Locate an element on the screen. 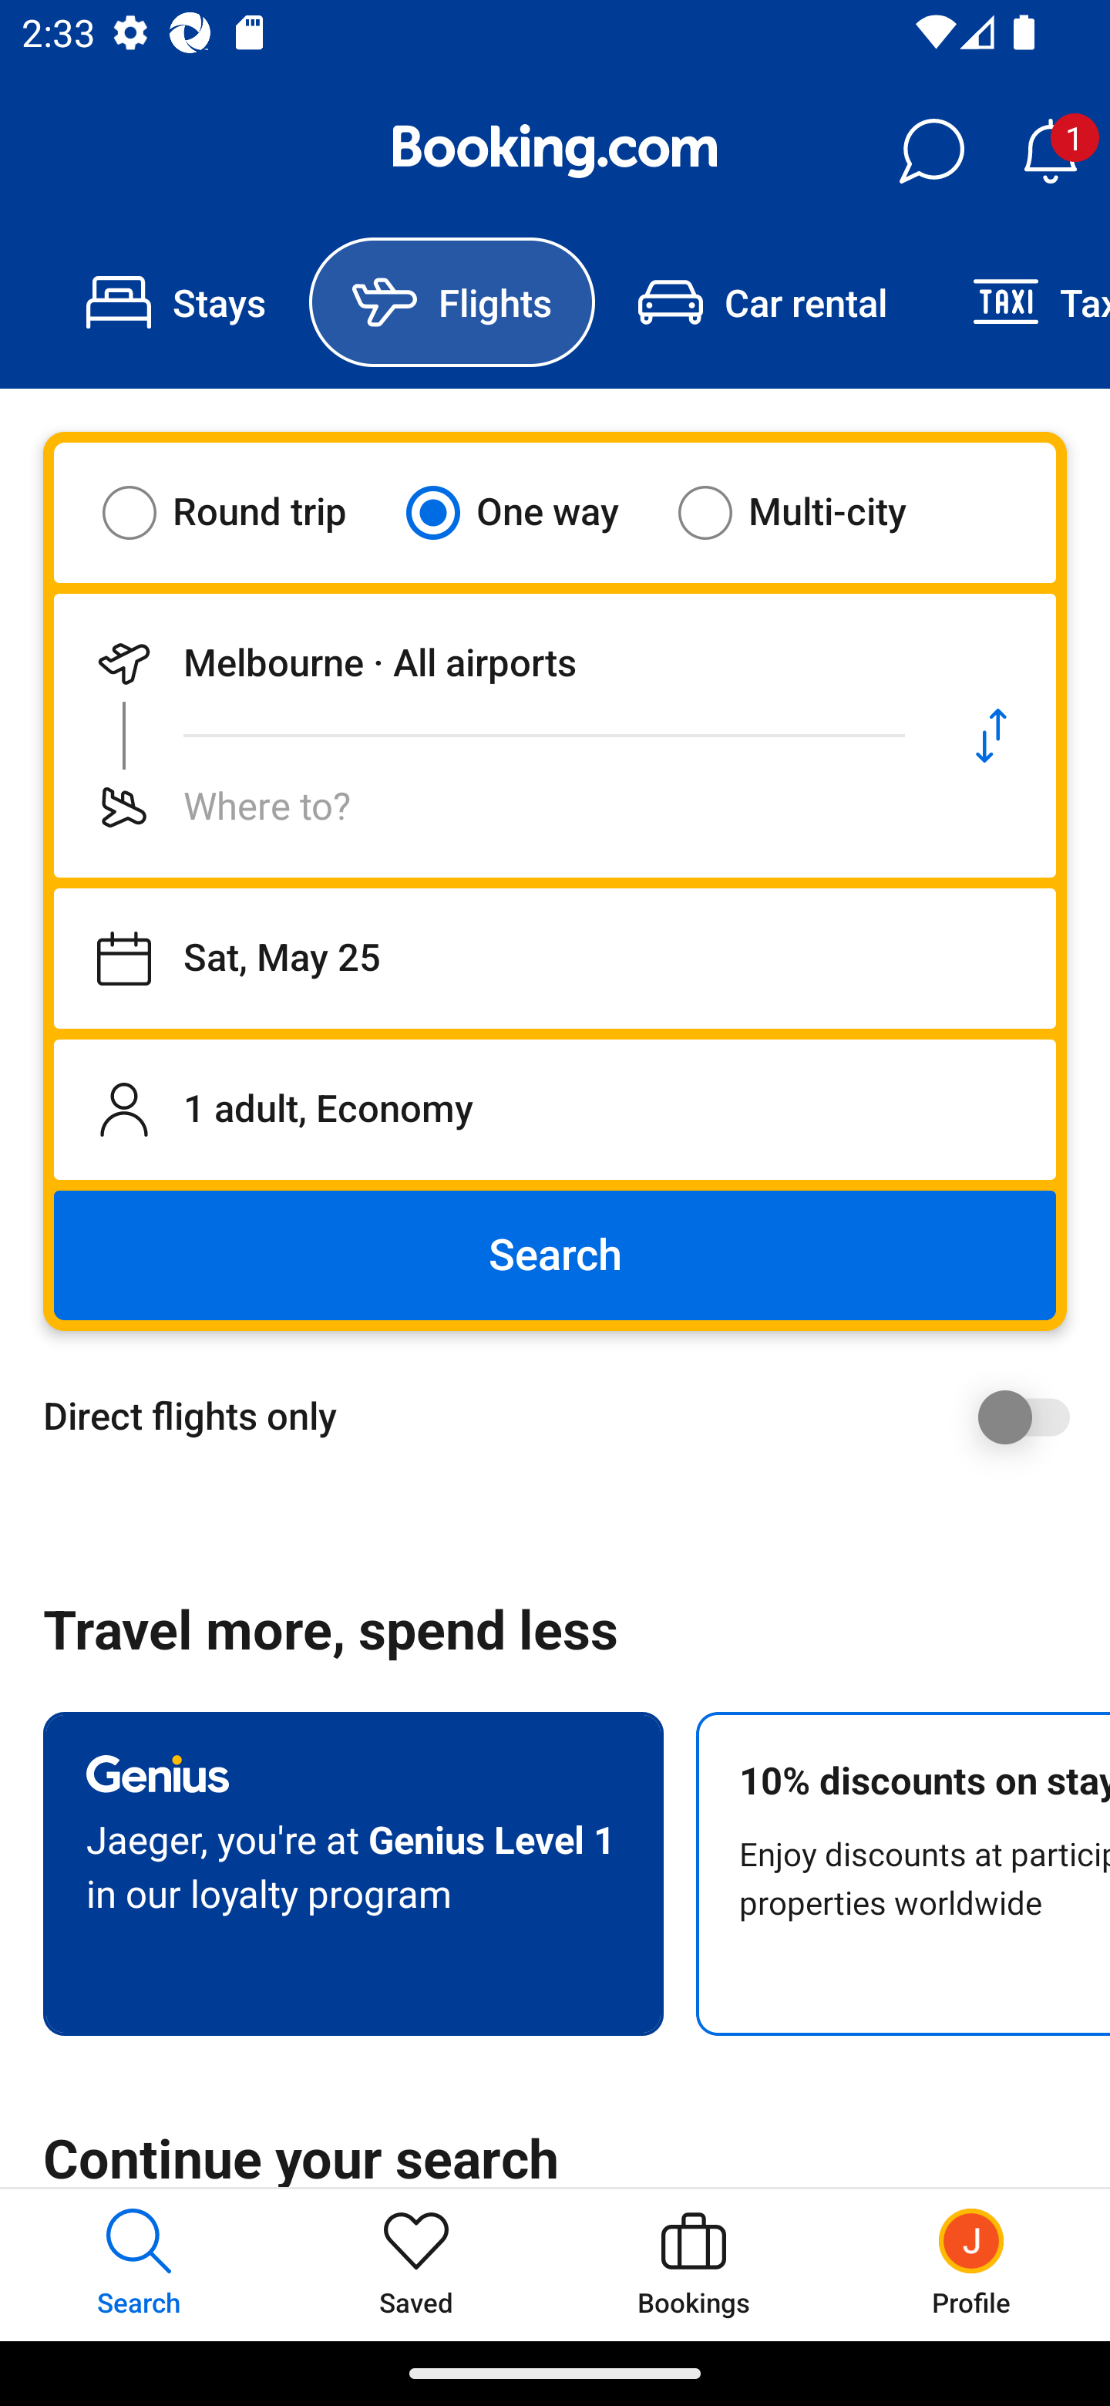  Swap departure location and destination is located at coordinates (991, 736).